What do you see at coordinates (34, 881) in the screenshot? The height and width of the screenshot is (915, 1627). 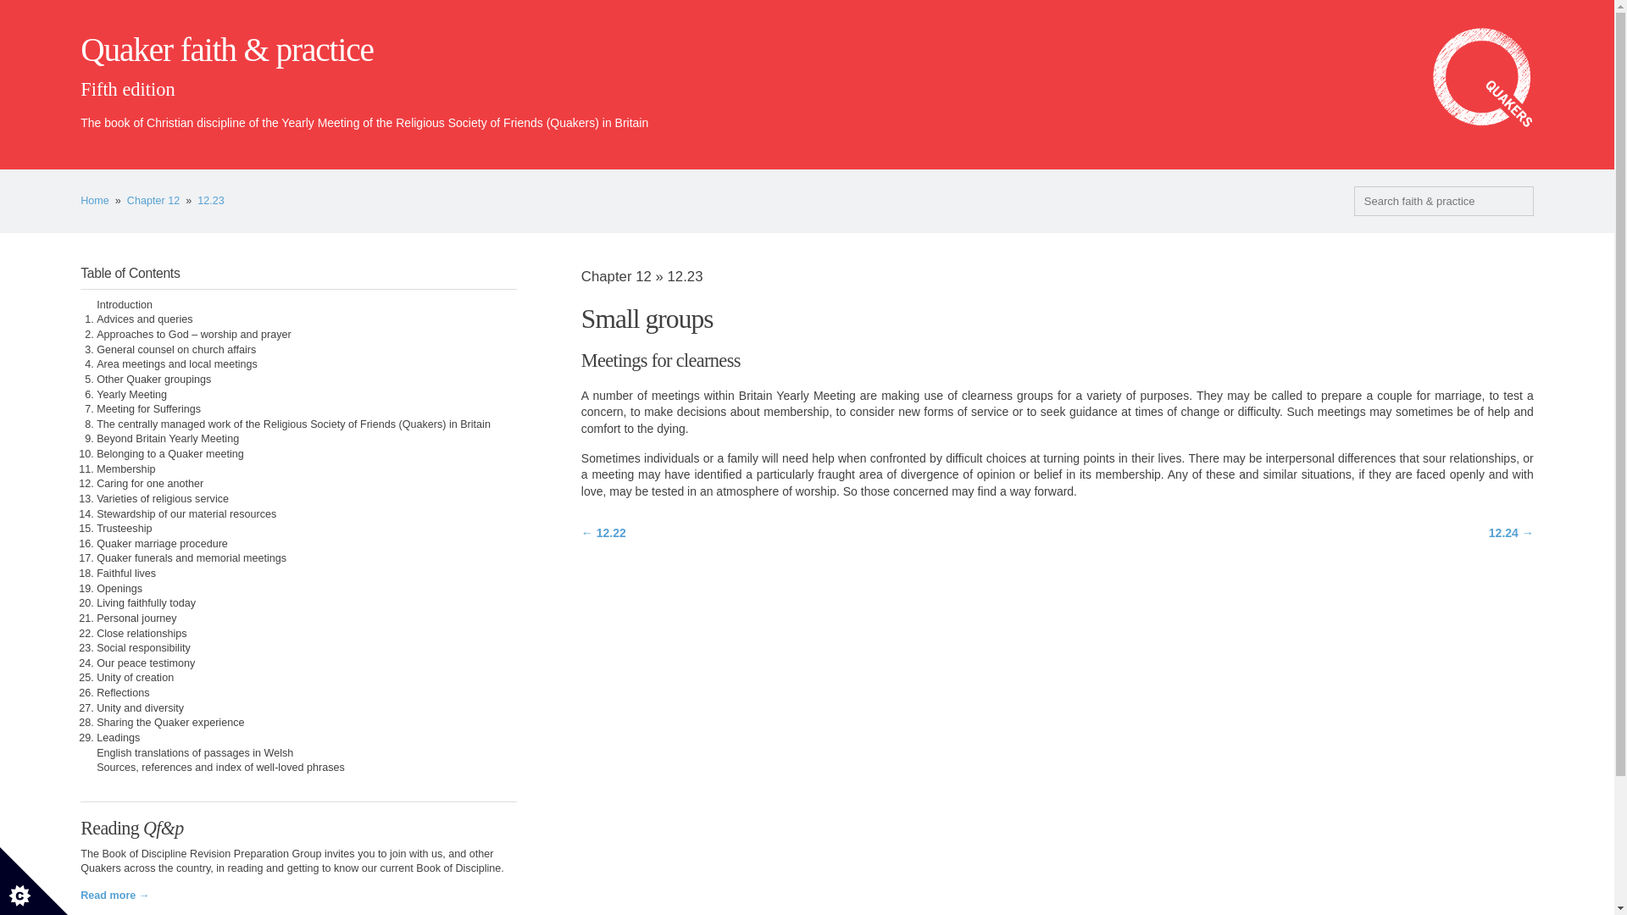 I see `Cookie Control Icon` at bounding box center [34, 881].